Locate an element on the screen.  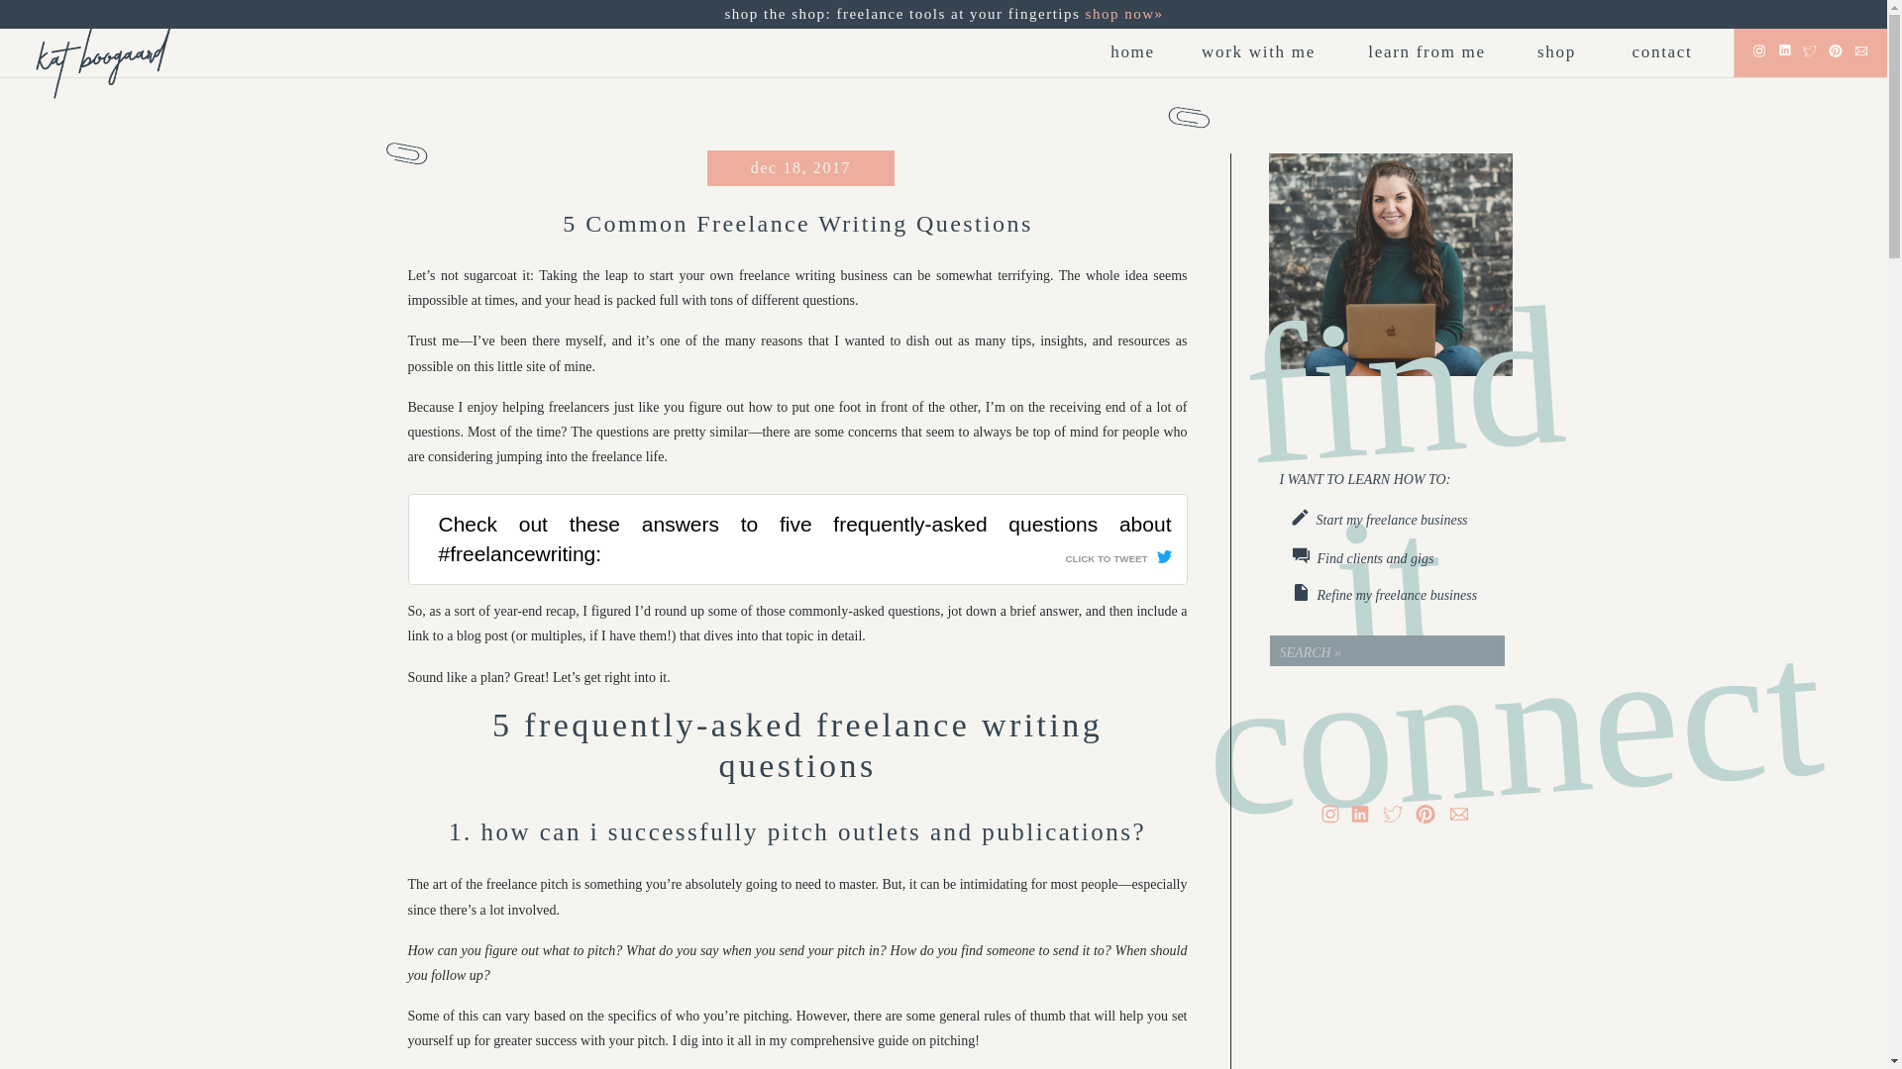
Start my freelance business is located at coordinates (1414, 519).